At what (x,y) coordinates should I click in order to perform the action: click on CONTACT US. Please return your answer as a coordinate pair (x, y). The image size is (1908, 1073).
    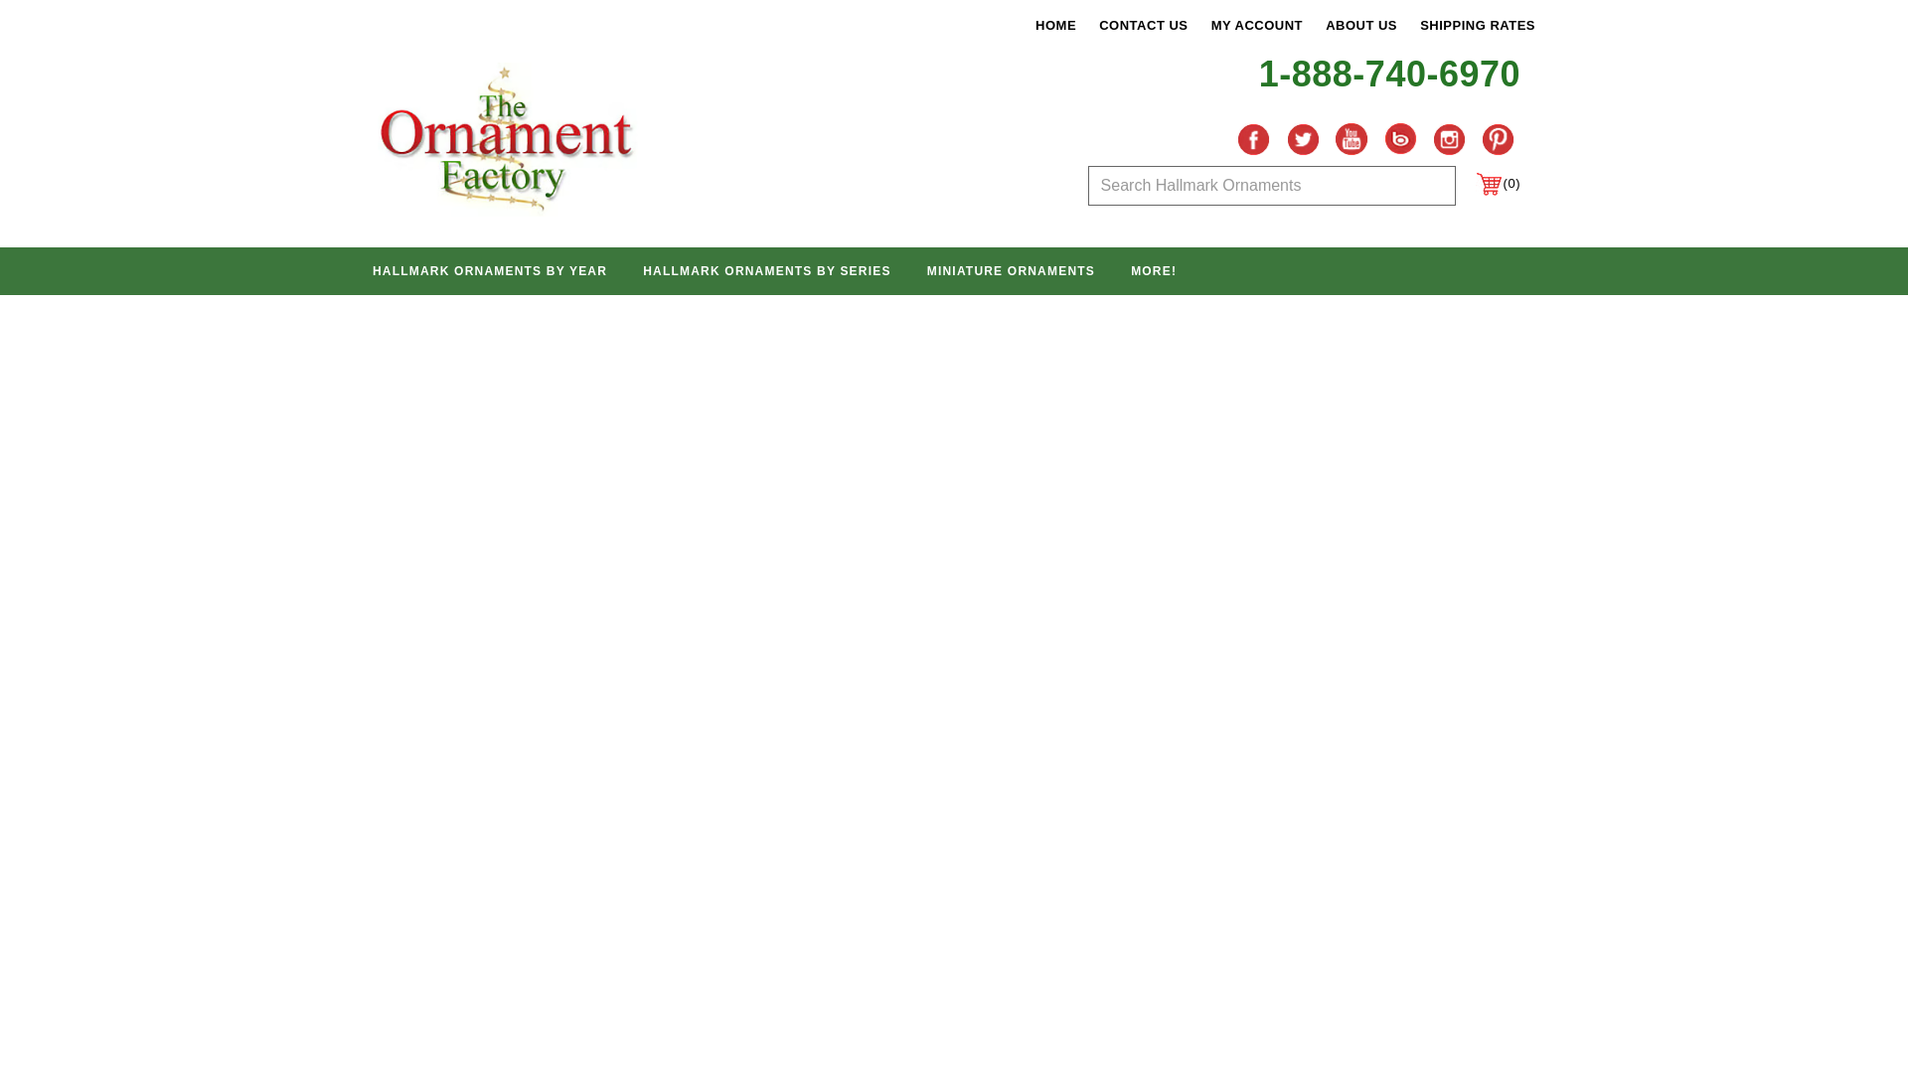
    Looking at the image, I should click on (1143, 26).